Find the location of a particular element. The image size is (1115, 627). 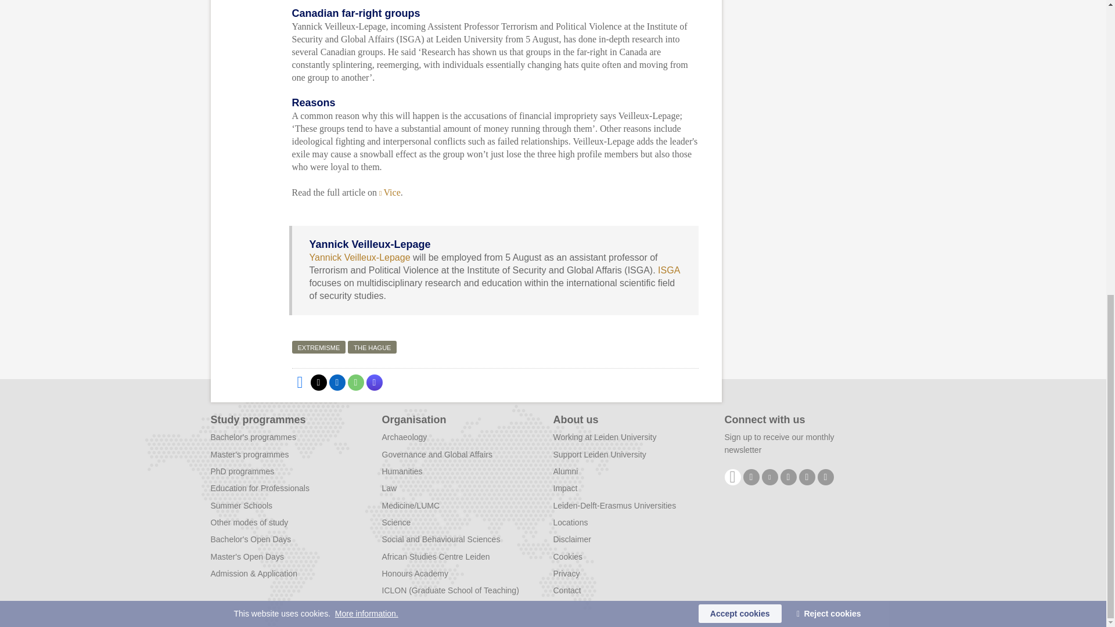

EXTREMISME is located at coordinates (318, 347).